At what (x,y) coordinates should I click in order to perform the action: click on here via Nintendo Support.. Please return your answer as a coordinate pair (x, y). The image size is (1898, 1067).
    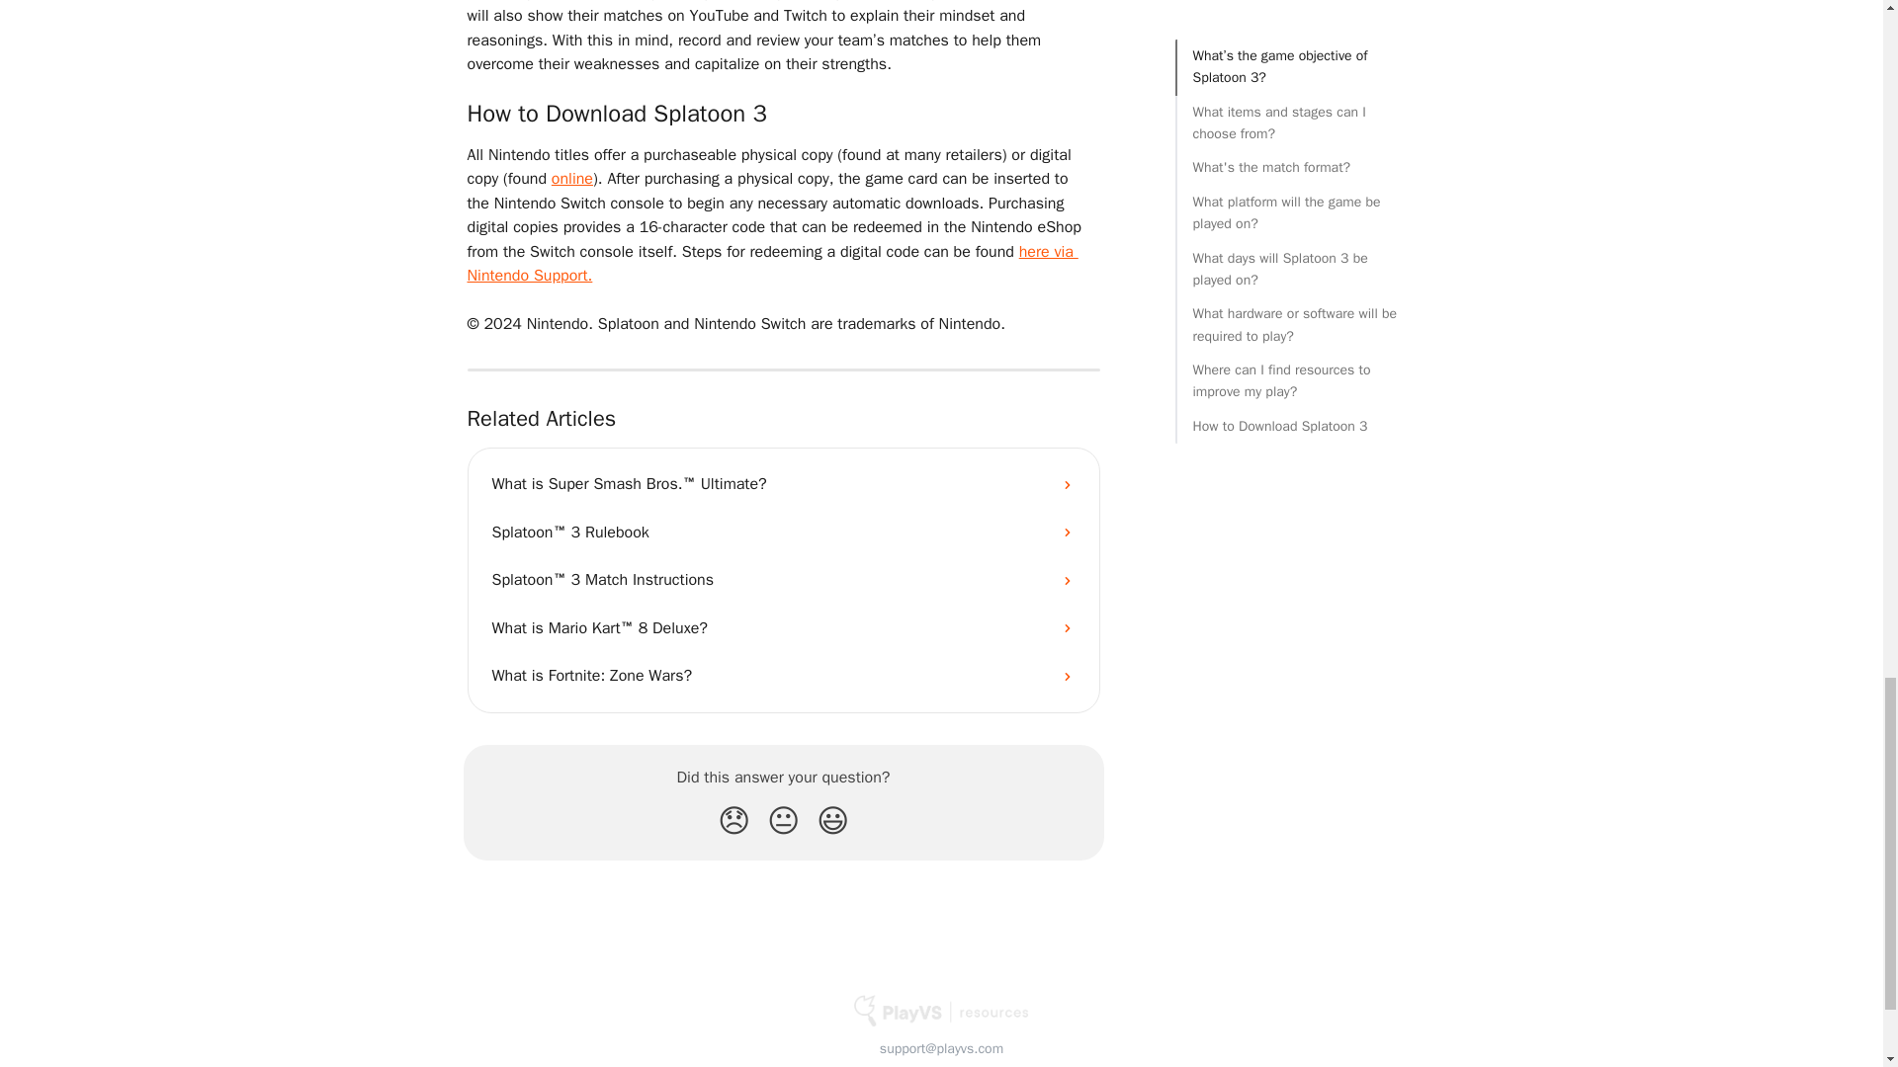
    Looking at the image, I should click on (772, 264).